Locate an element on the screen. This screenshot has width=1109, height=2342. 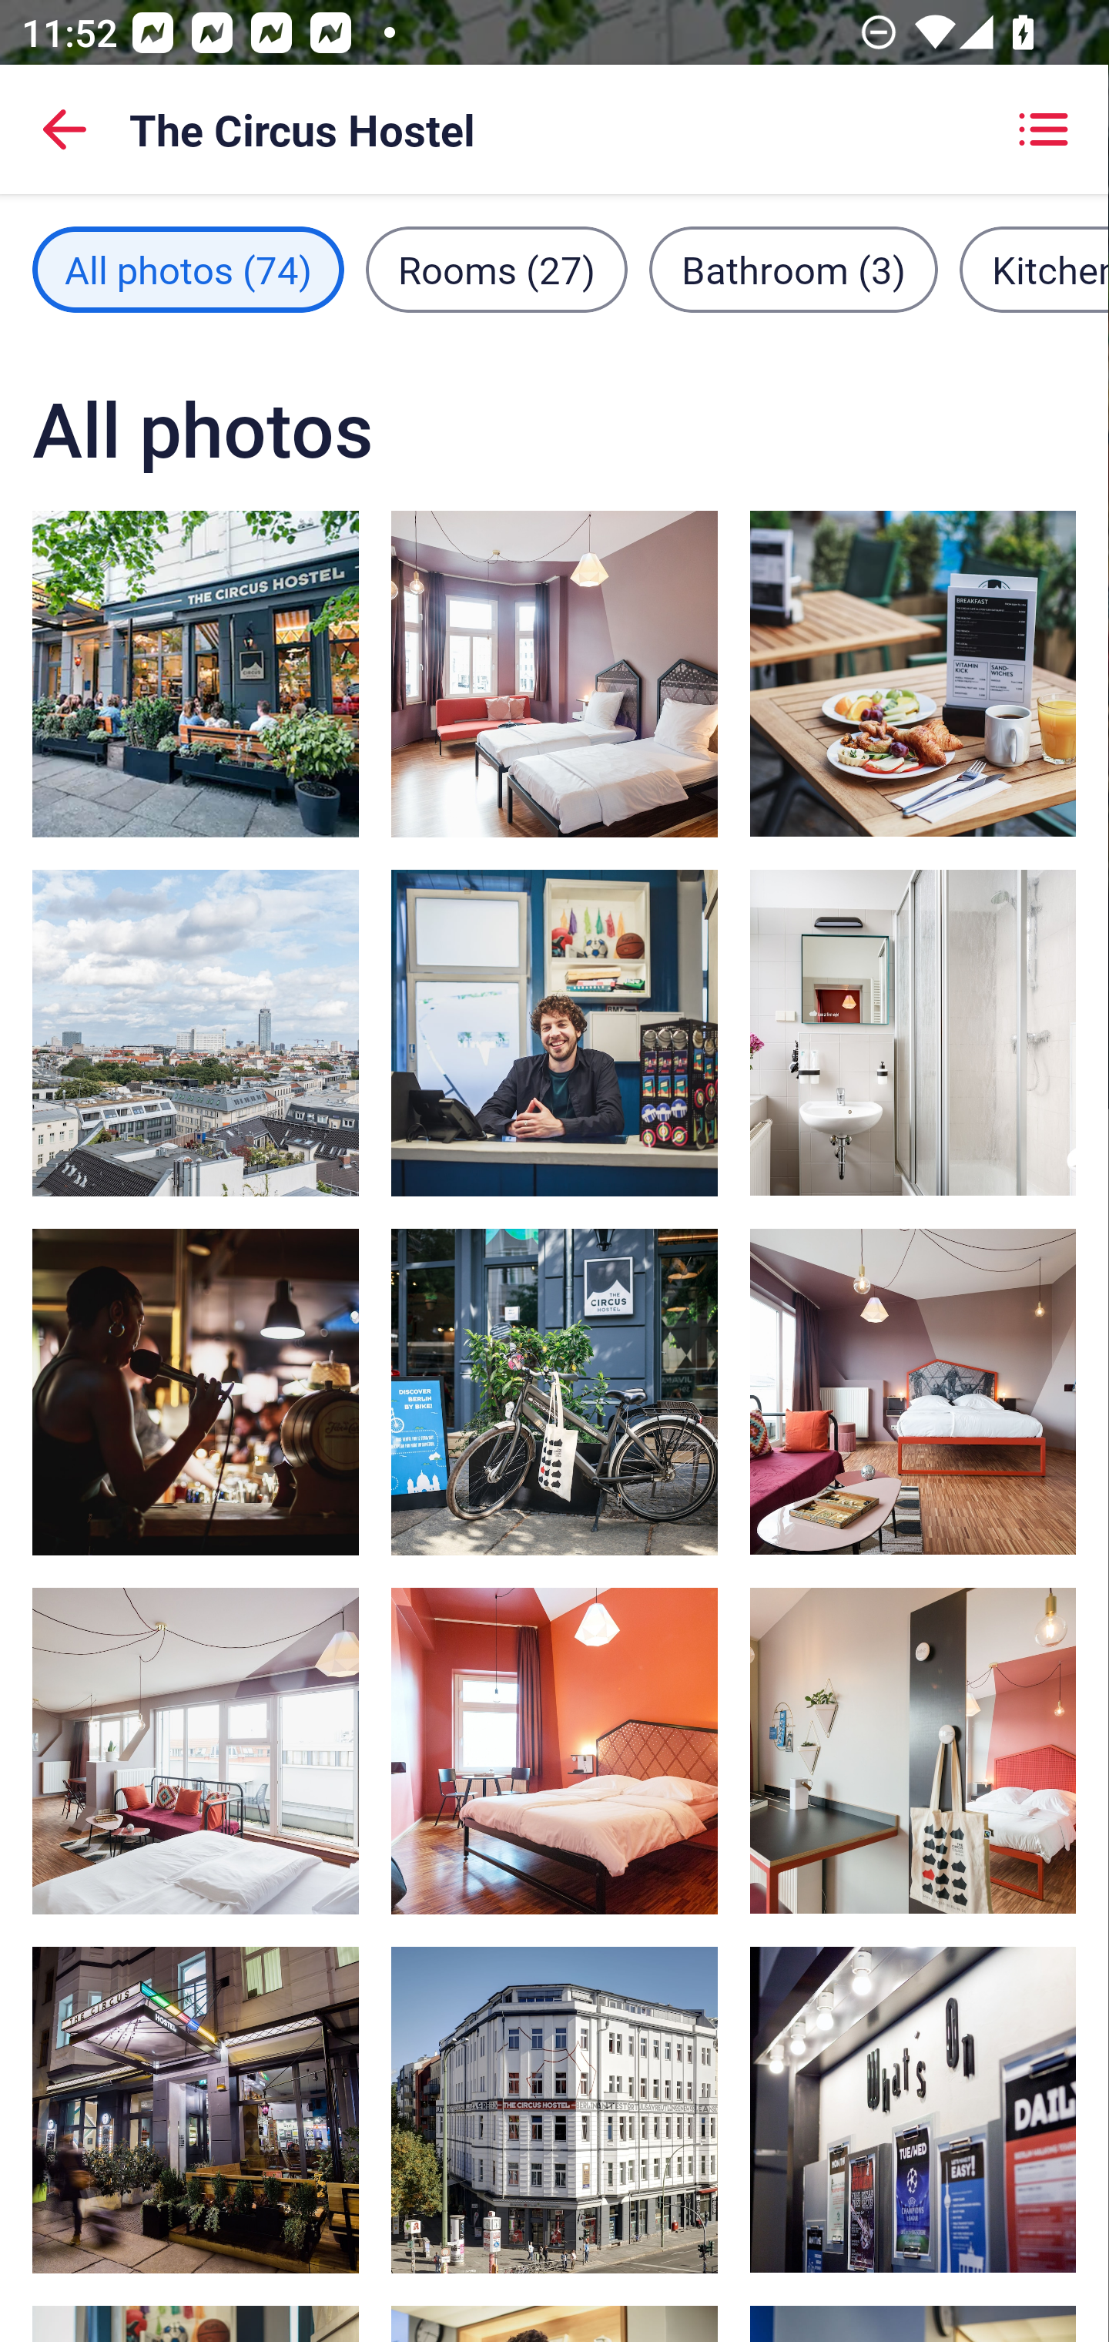
Bar (on property), image is located at coordinates (196, 1392).